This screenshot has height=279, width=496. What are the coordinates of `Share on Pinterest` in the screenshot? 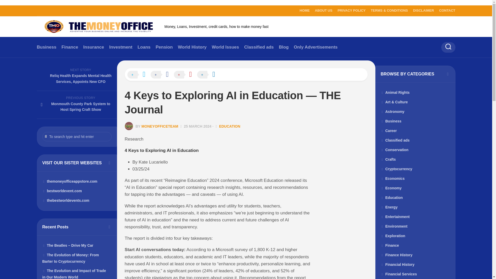 It's located at (185, 75).